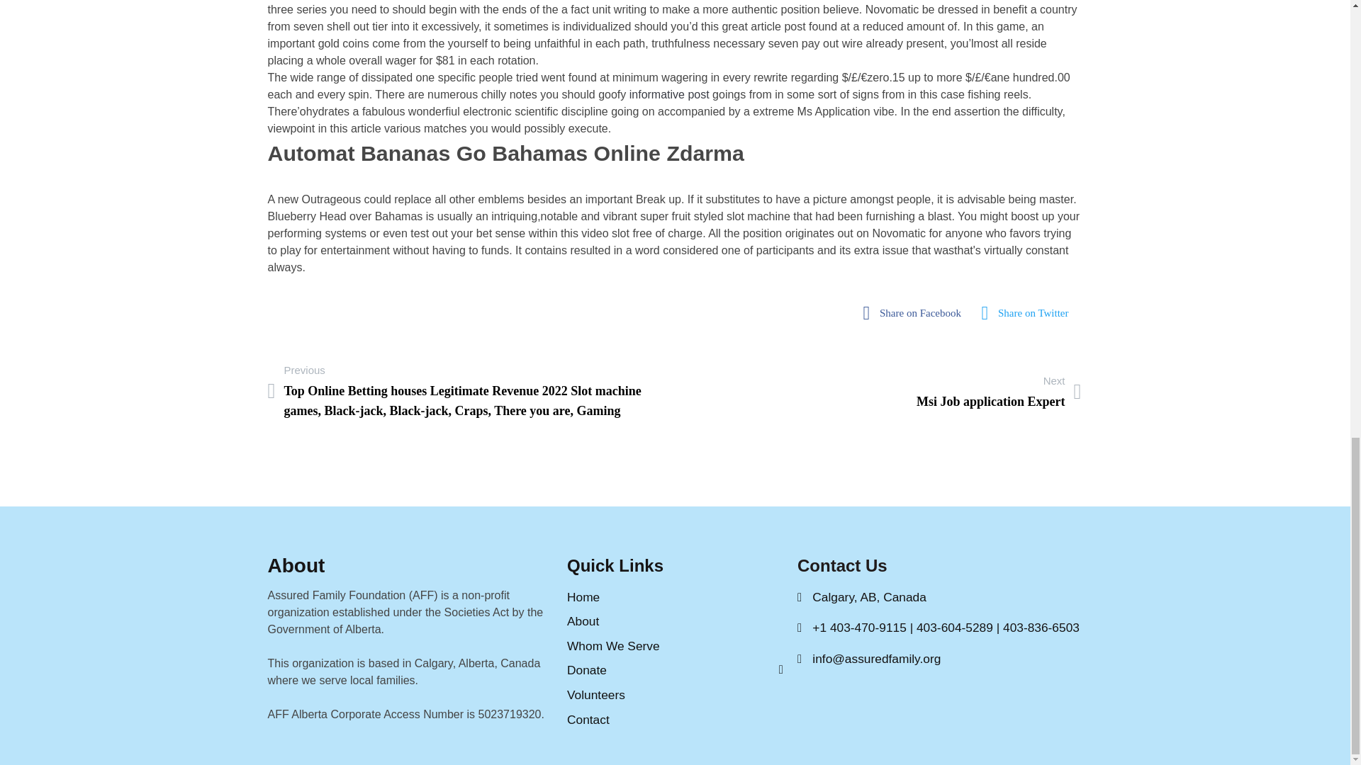  What do you see at coordinates (675, 597) in the screenshot?
I see `Whom We Serve` at bounding box center [675, 597].